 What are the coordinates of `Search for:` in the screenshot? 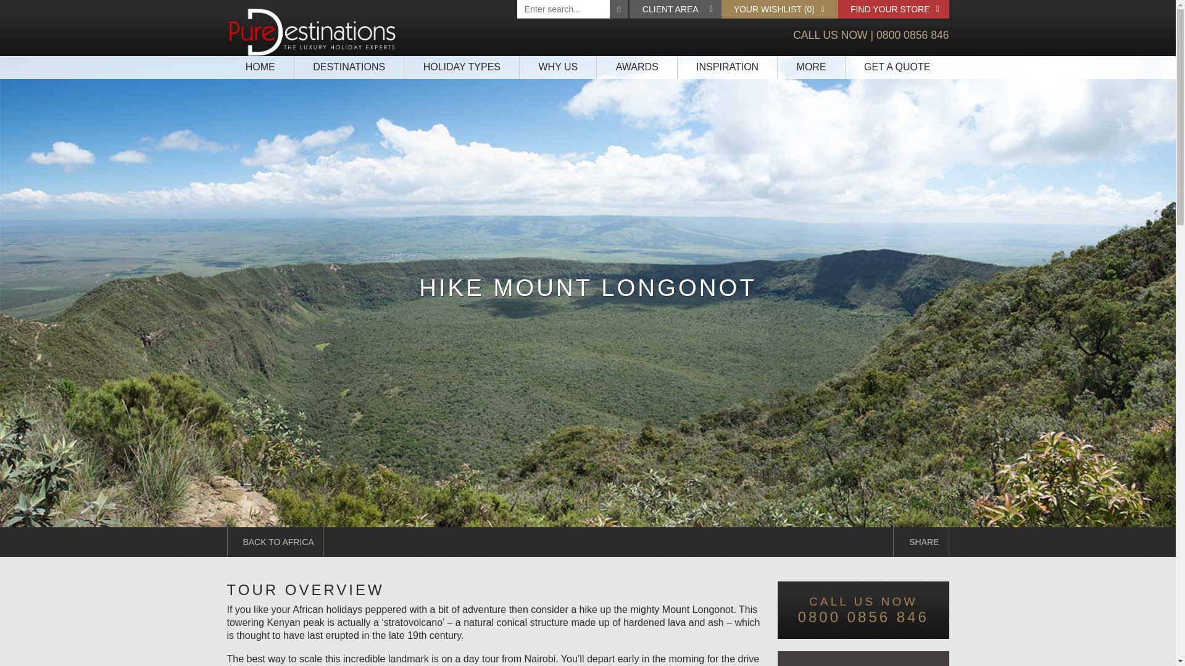 It's located at (572, 9).